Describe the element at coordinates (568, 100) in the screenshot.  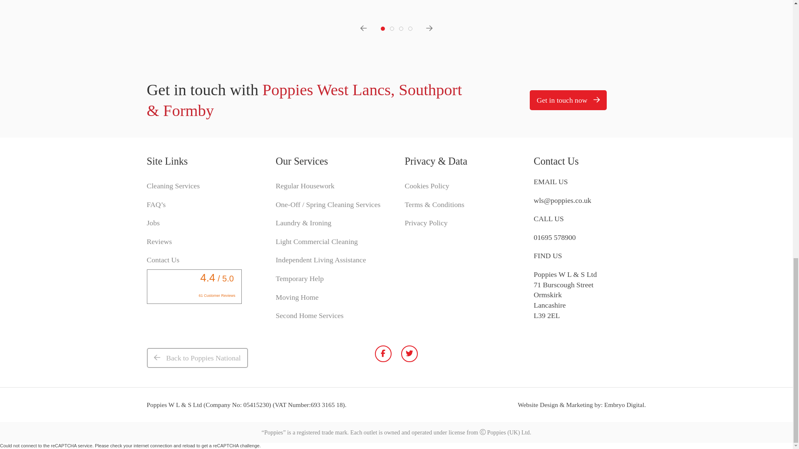
I see `Get in touch now` at that location.